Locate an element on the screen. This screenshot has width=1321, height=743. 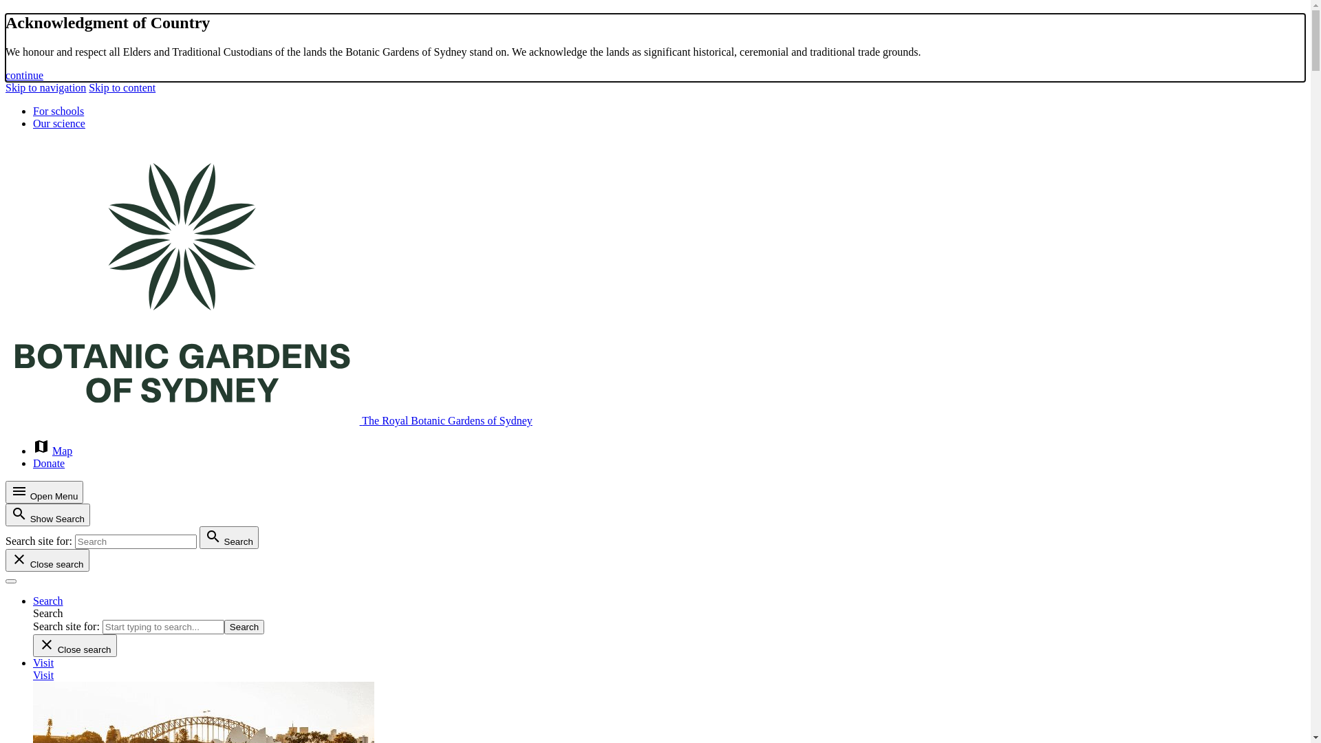
Search is located at coordinates (48, 601).